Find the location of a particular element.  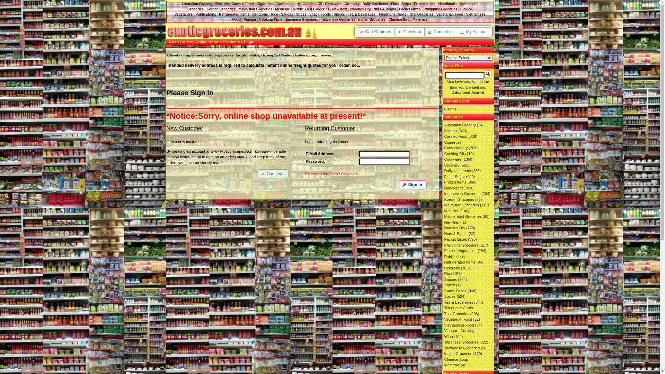

Telephone Cards is located at coordinates (459, 308).